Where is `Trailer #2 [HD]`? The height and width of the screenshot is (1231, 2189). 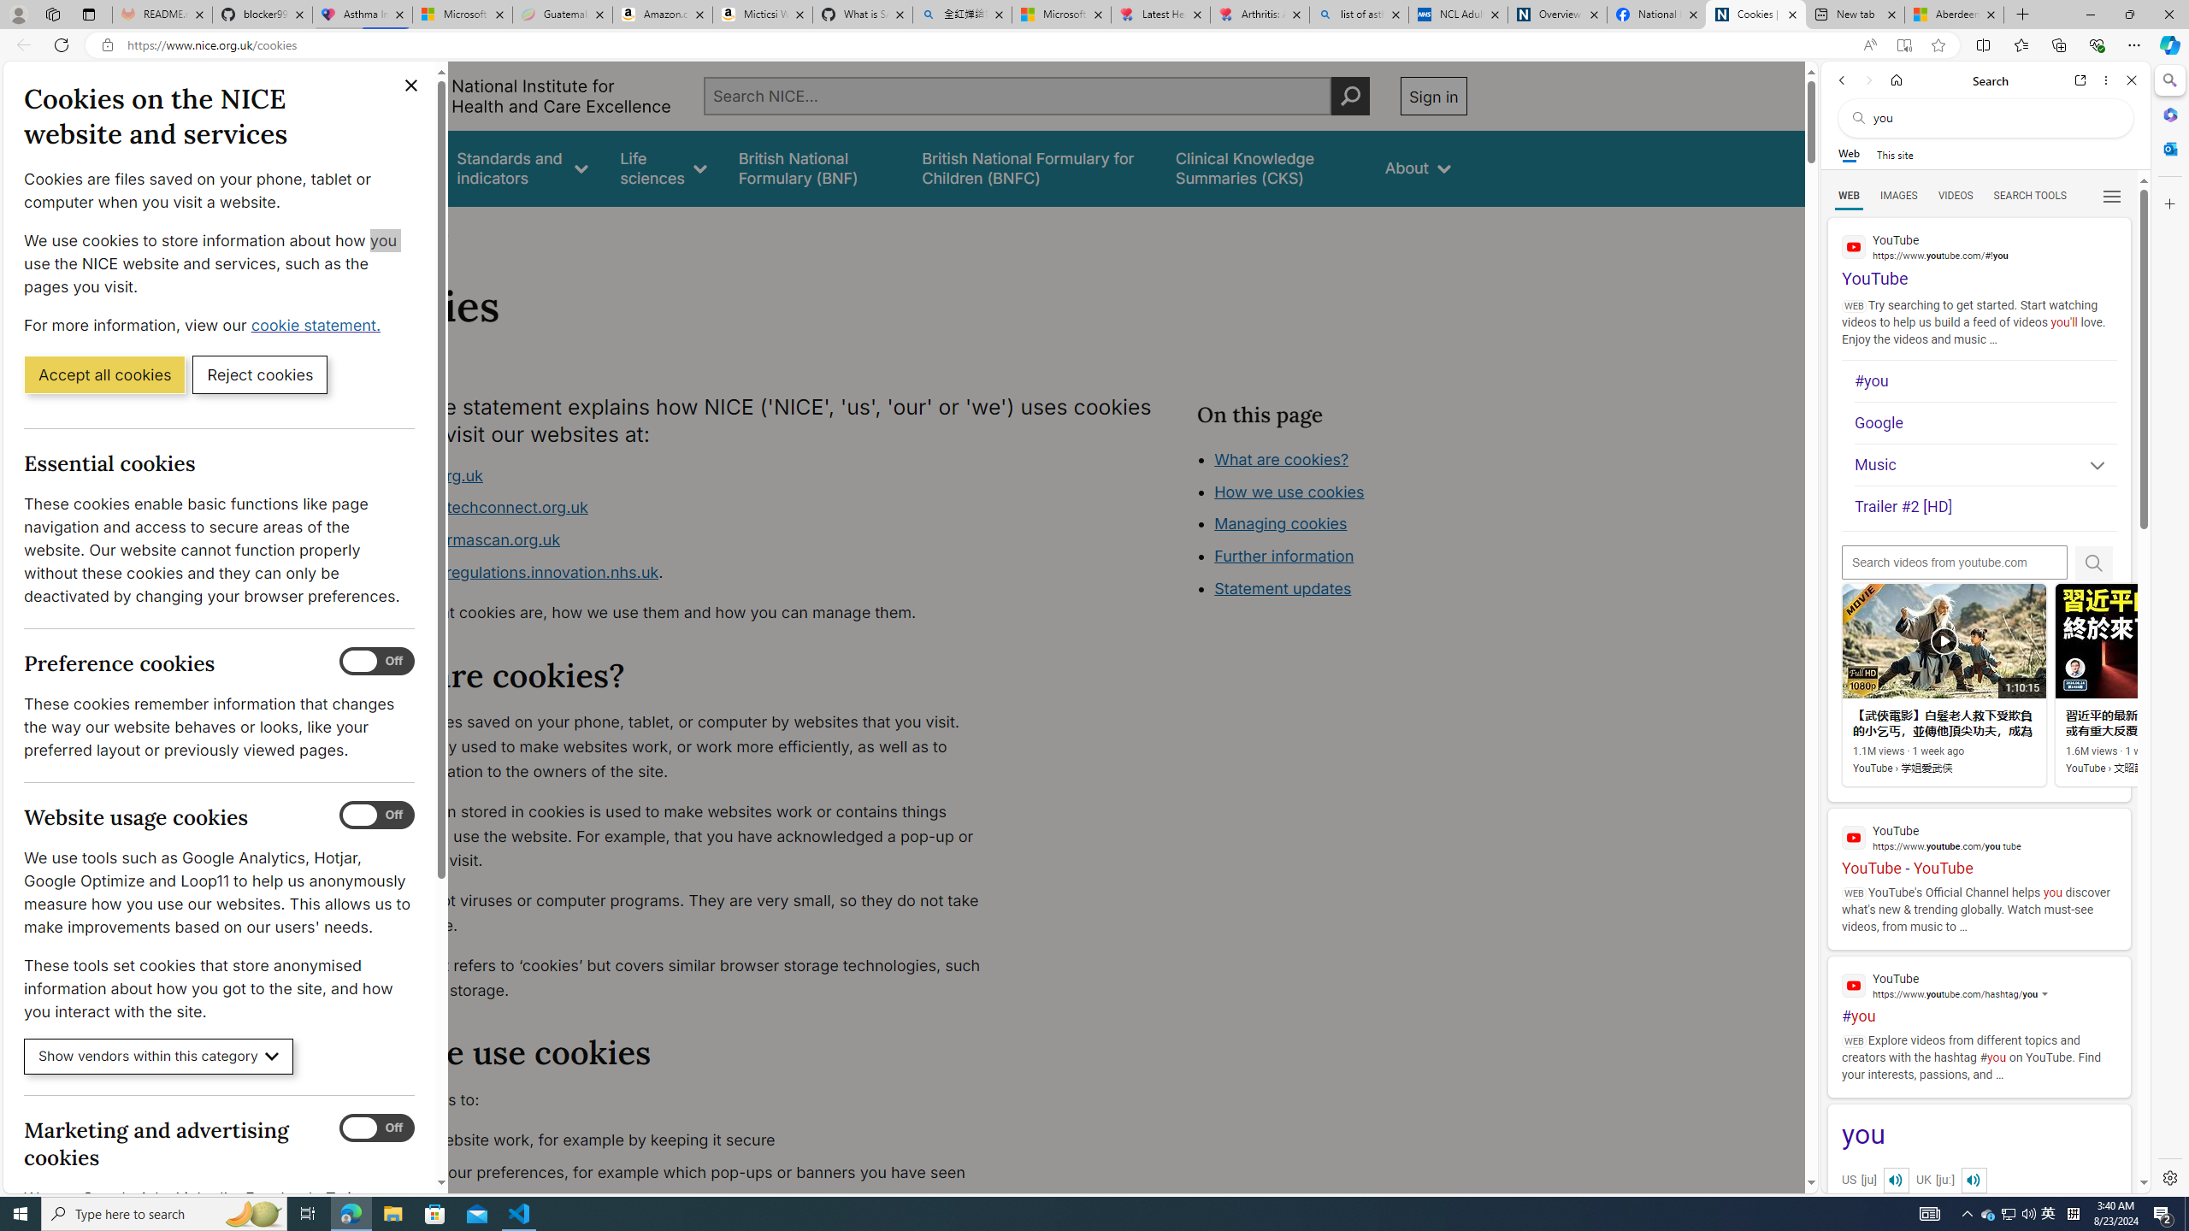
Trailer #2 [HD] is located at coordinates (1985, 506).